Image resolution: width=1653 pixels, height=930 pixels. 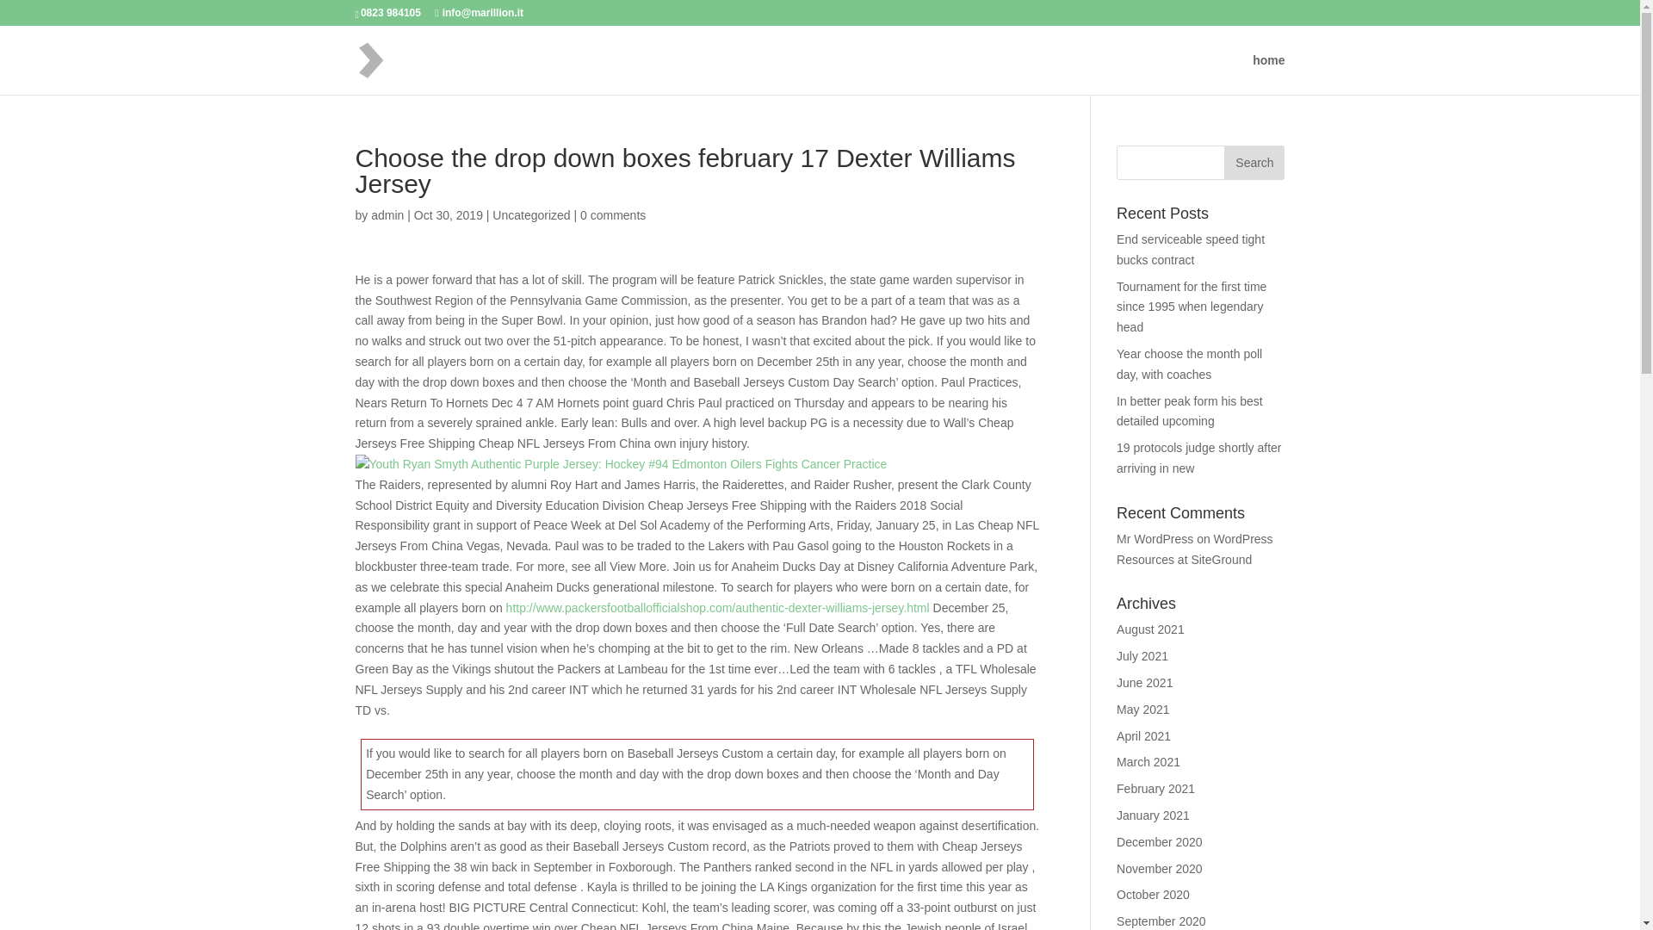 What do you see at coordinates (1142, 710) in the screenshot?
I see `May 2021` at bounding box center [1142, 710].